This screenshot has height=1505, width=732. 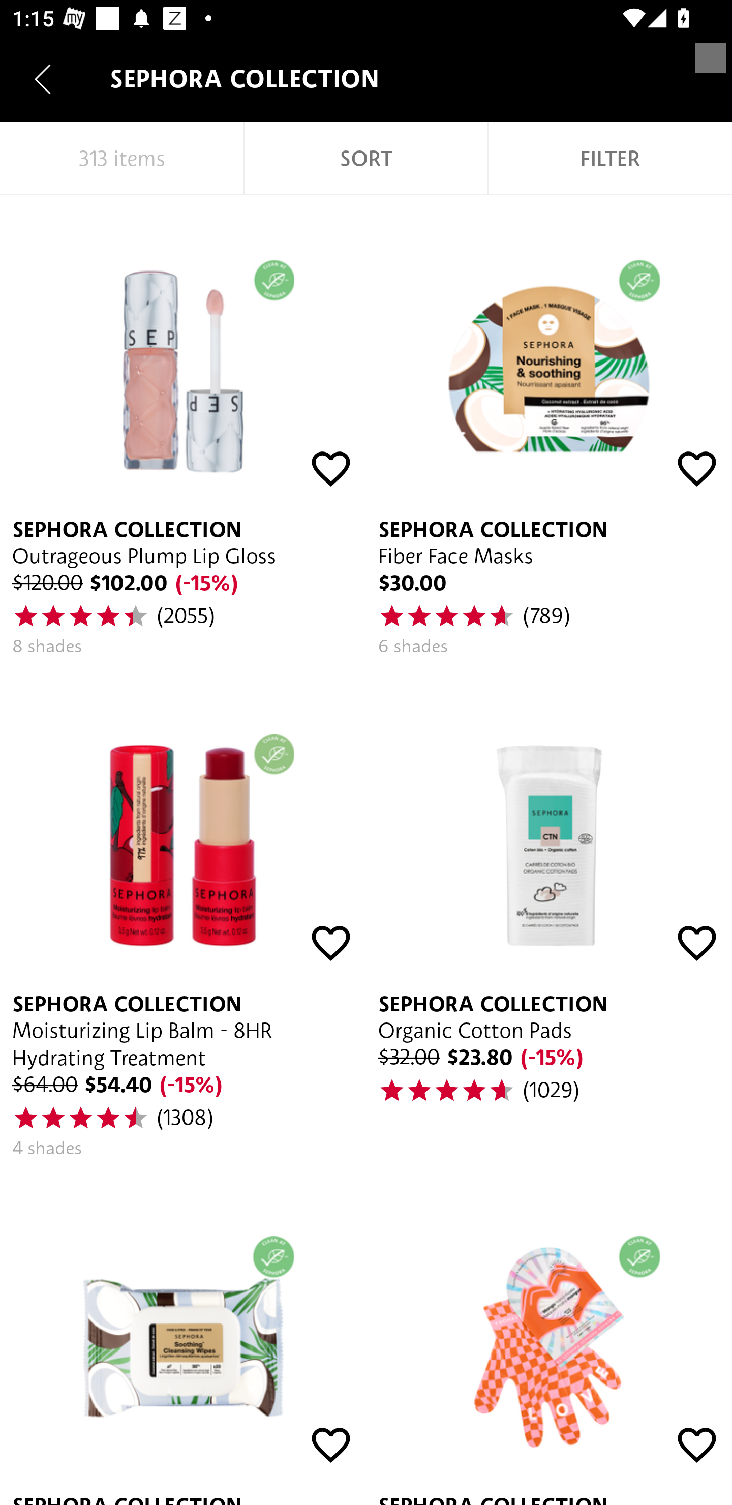 I want to click on SEPHORA COLLECTION, so click(x=549, y=1338).